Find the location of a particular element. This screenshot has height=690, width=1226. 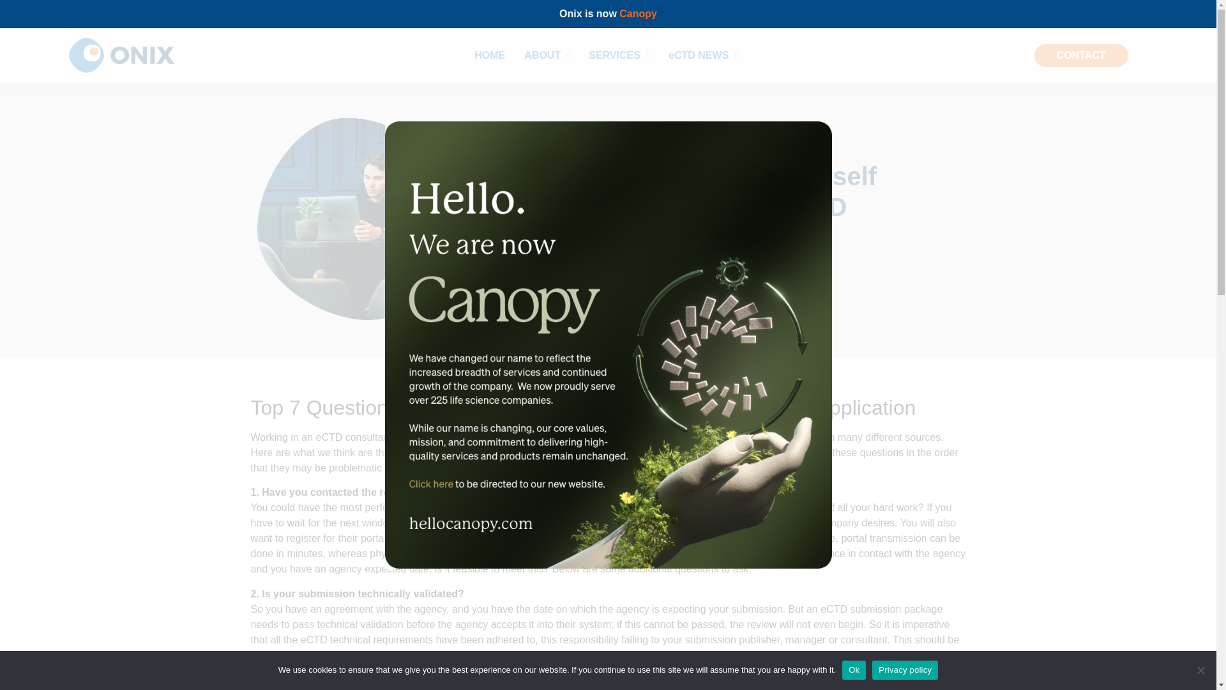

eCTD NEWS is located at coordinates (702, 55).